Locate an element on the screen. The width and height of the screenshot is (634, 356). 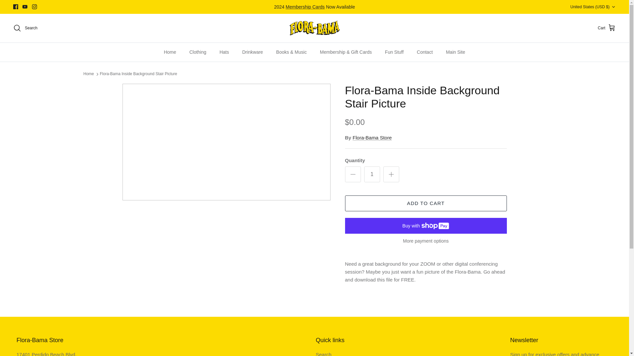
Minus is located at coordinates (353, 174).